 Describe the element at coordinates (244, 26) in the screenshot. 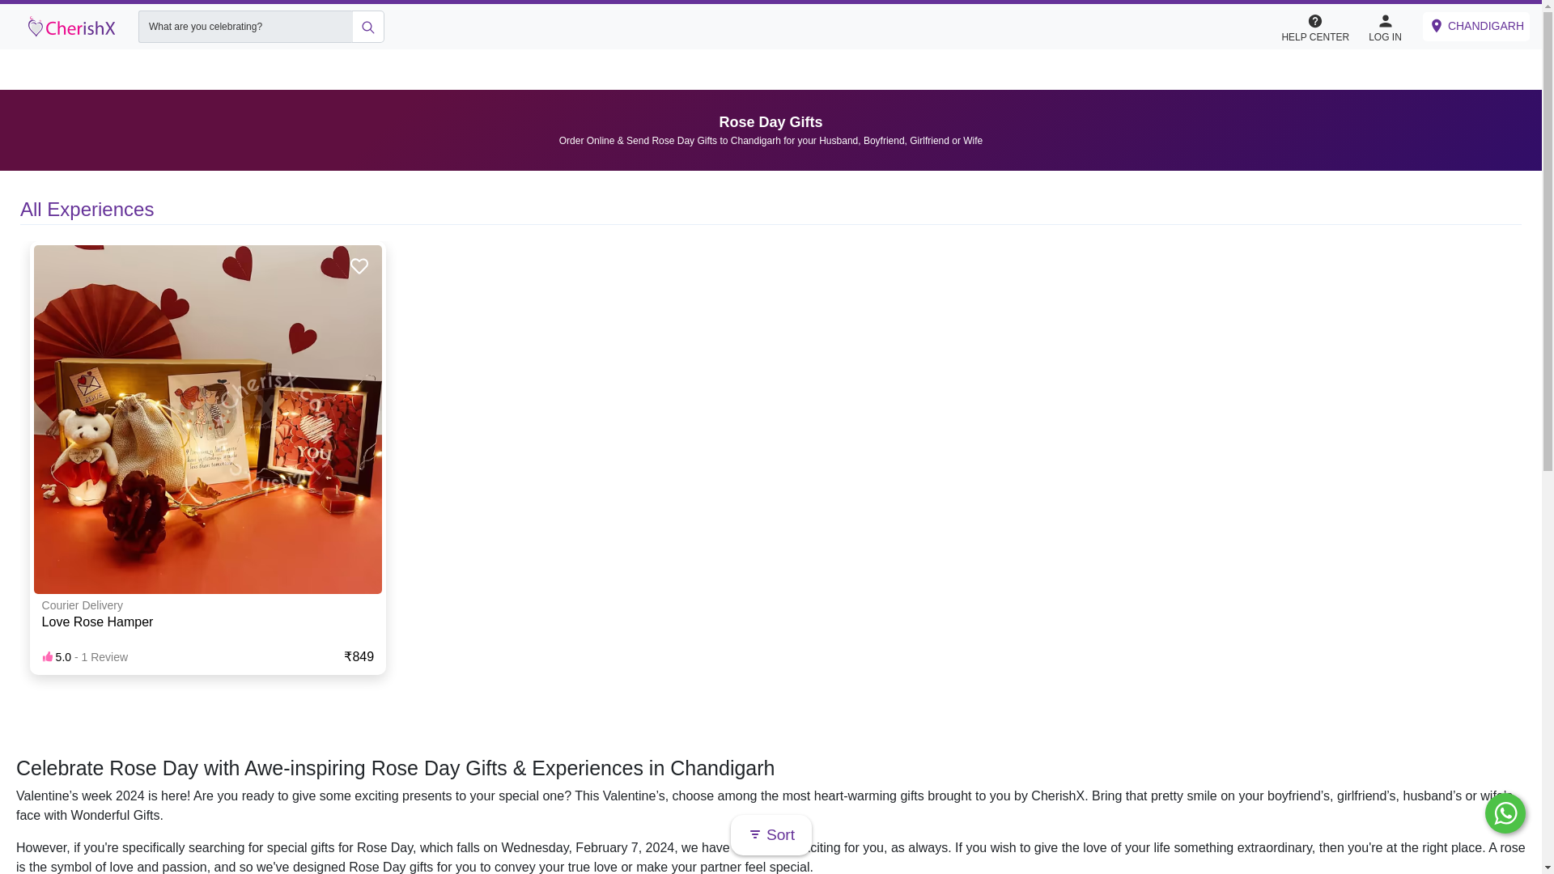

I see `What are you celebrating?` at that location.